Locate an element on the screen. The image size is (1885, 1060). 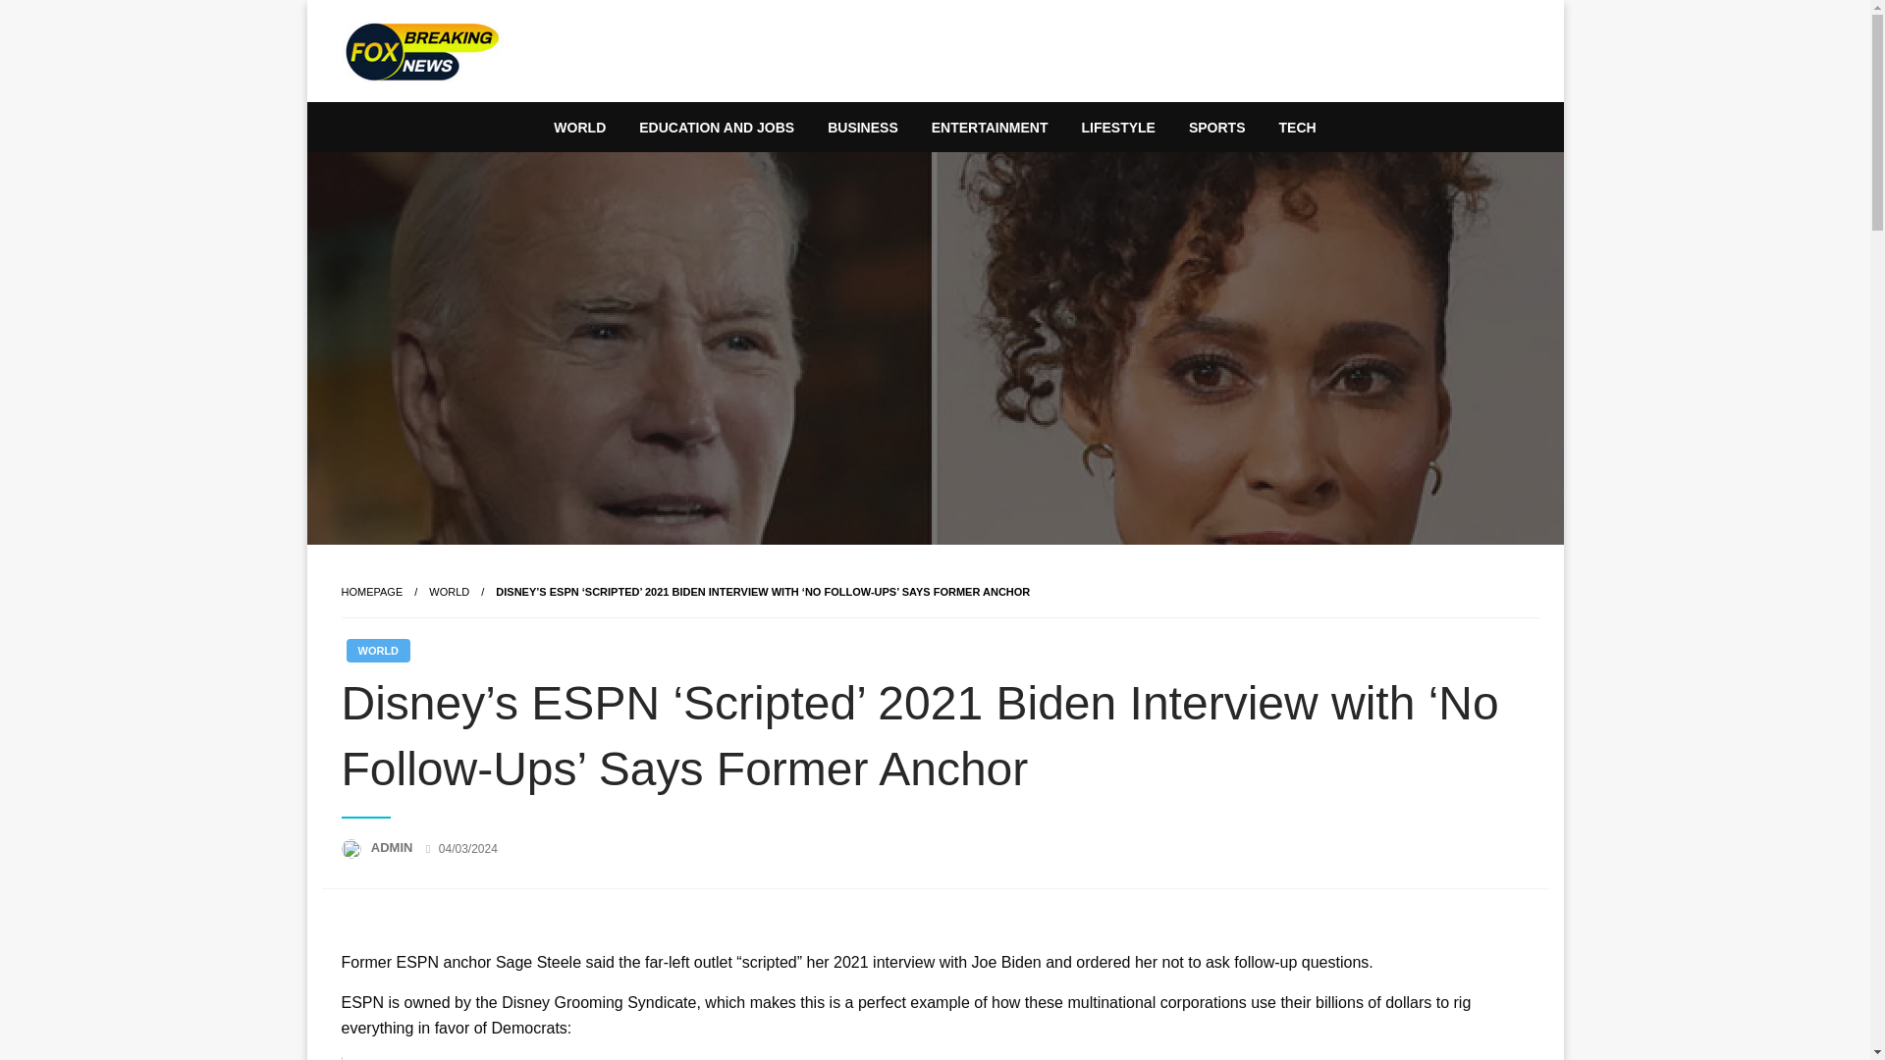
WORLD is located at coordinates (579, 128).